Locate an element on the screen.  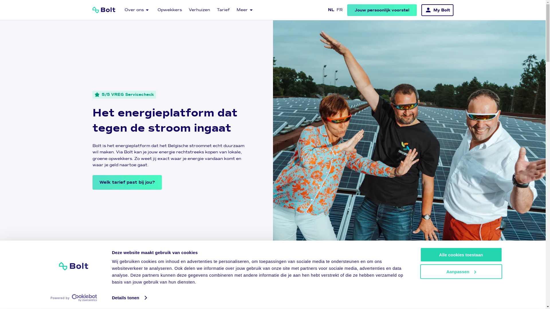
Jouw persoonlijk voorstel is located at coordinates (382, 10).